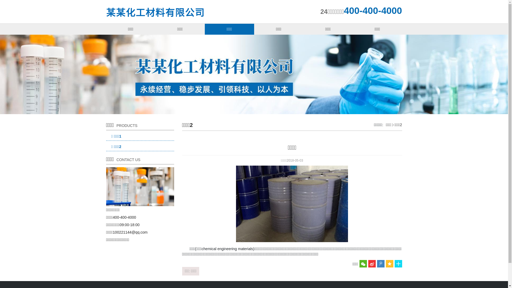 The width and height of the screenshot is (512, 288). I want to click on 400-400-4000, so click(373, 11).